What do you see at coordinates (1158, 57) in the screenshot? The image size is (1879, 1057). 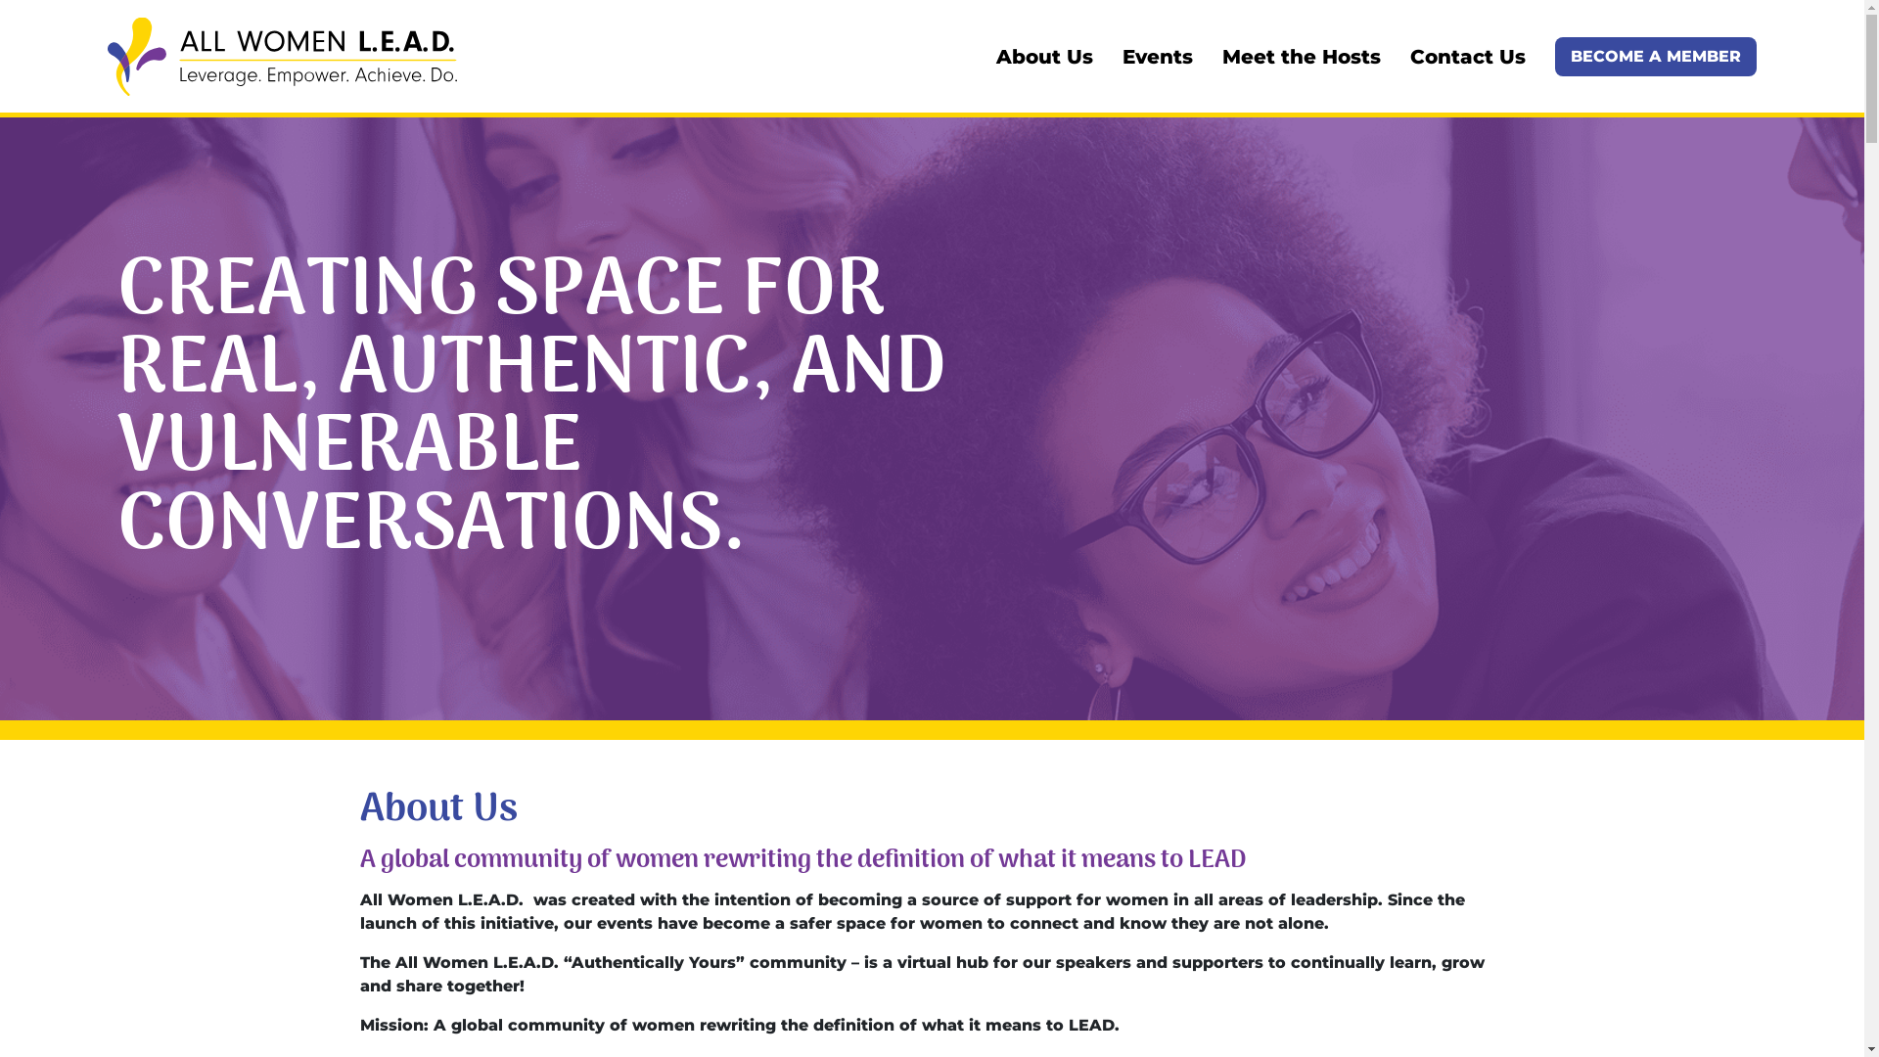 I see `Events` at bounding box center [1158, 57].